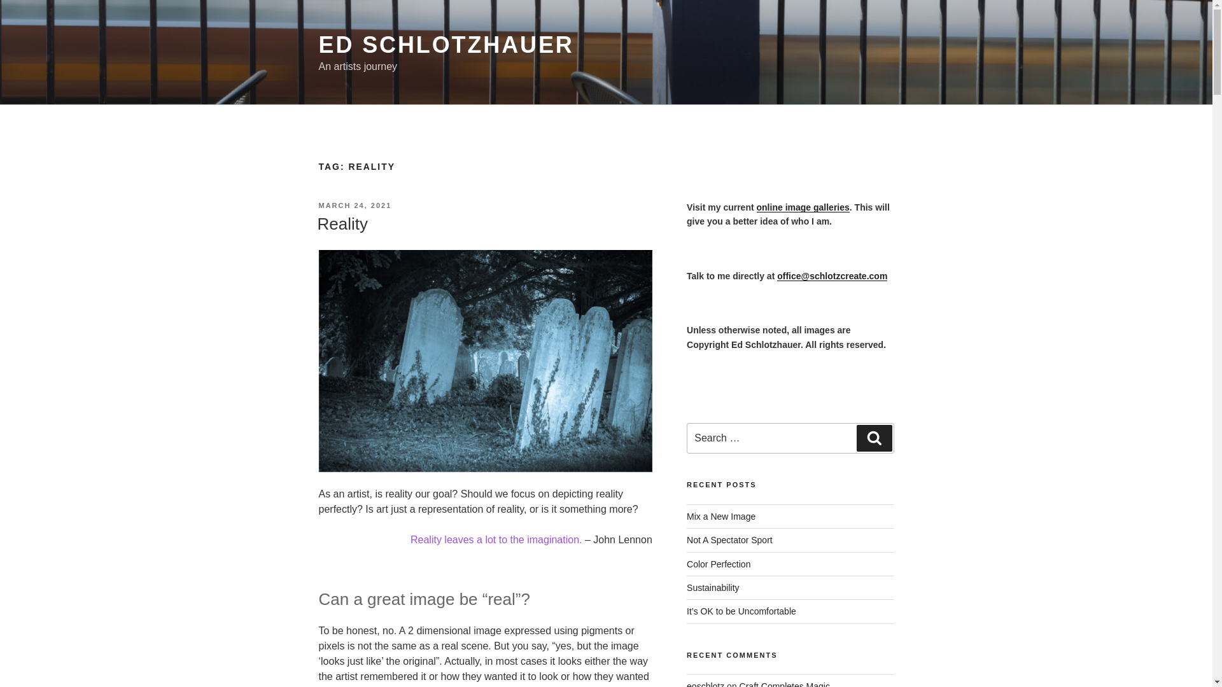 Image resolution: width=1222 pixels, height=687 pixels. I want to click on Craft Completes Magic, so click(784, 684).